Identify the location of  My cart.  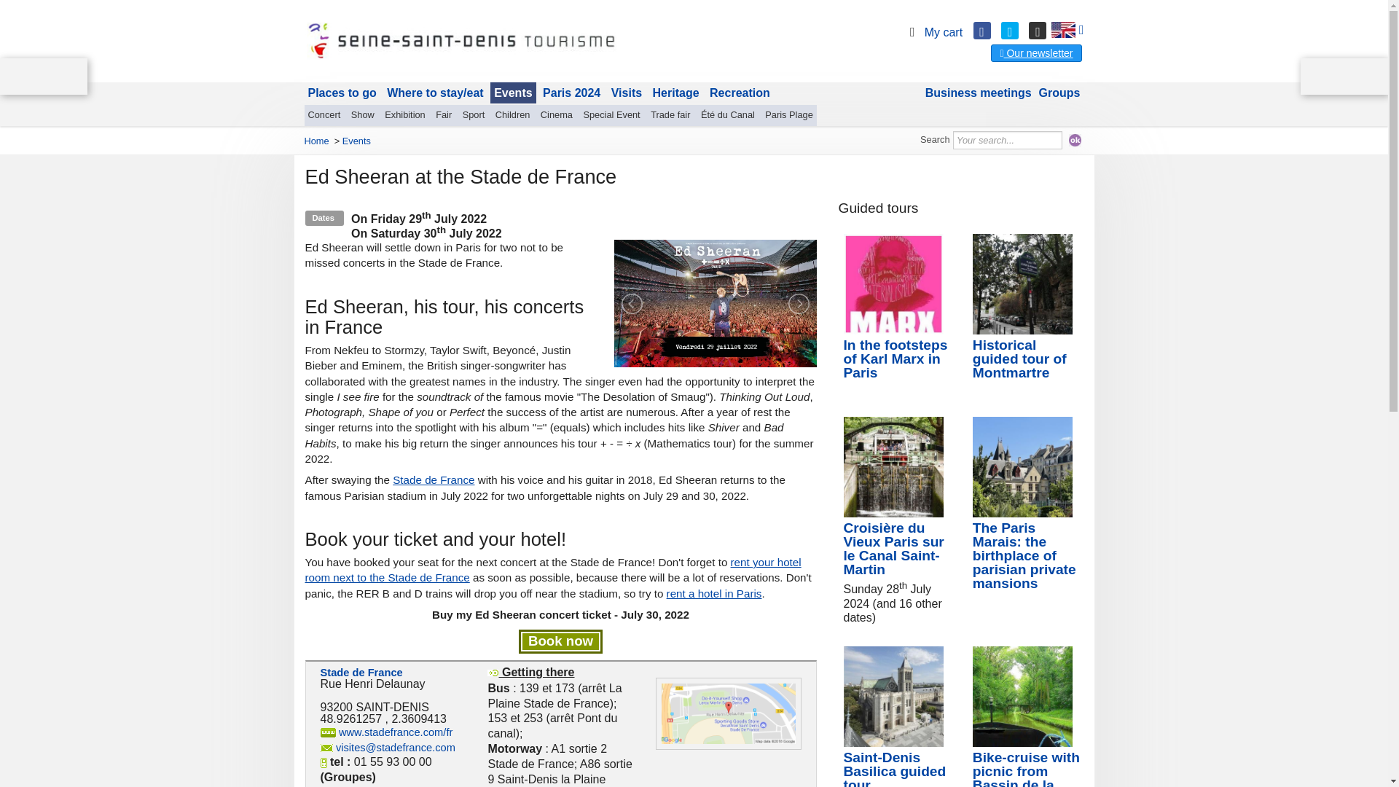
(933, 32).